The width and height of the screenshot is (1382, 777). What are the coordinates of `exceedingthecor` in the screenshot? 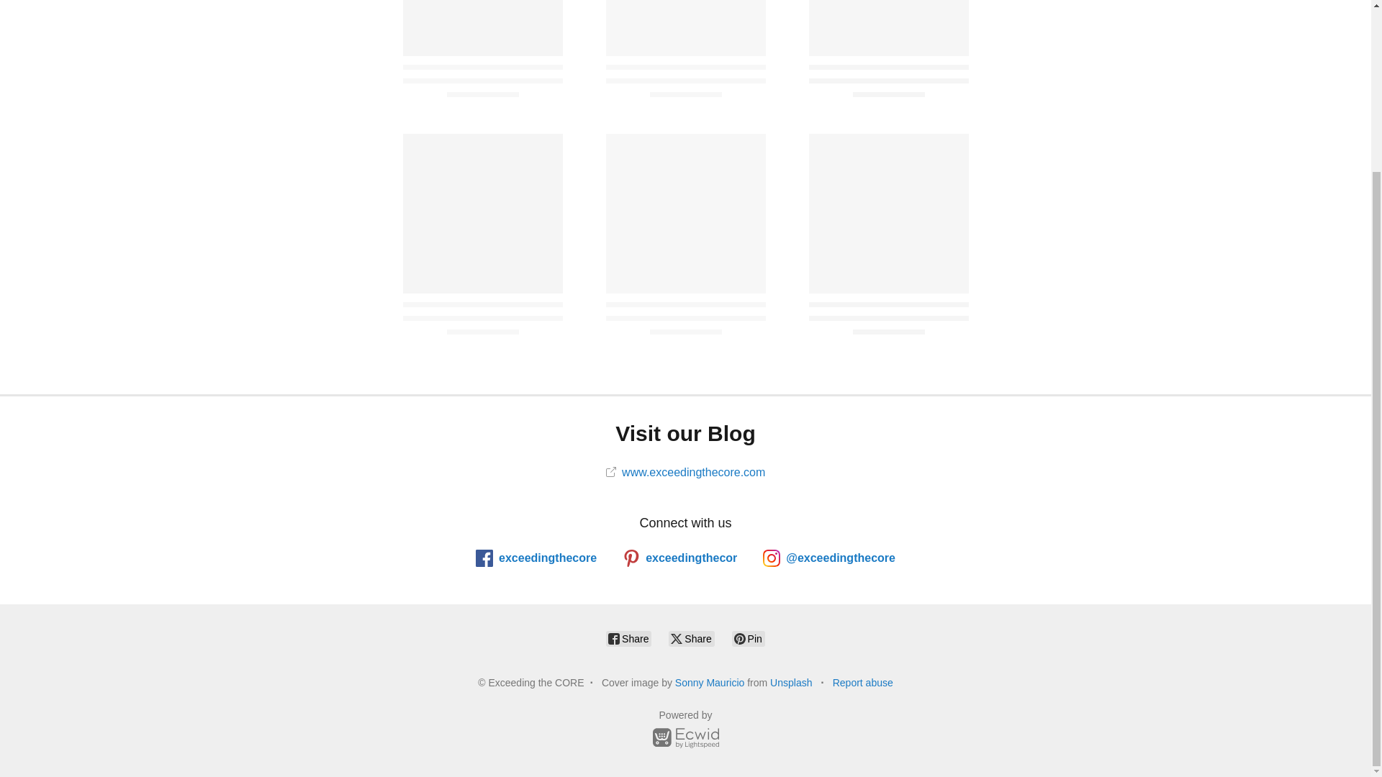 It's located at (679, 558).